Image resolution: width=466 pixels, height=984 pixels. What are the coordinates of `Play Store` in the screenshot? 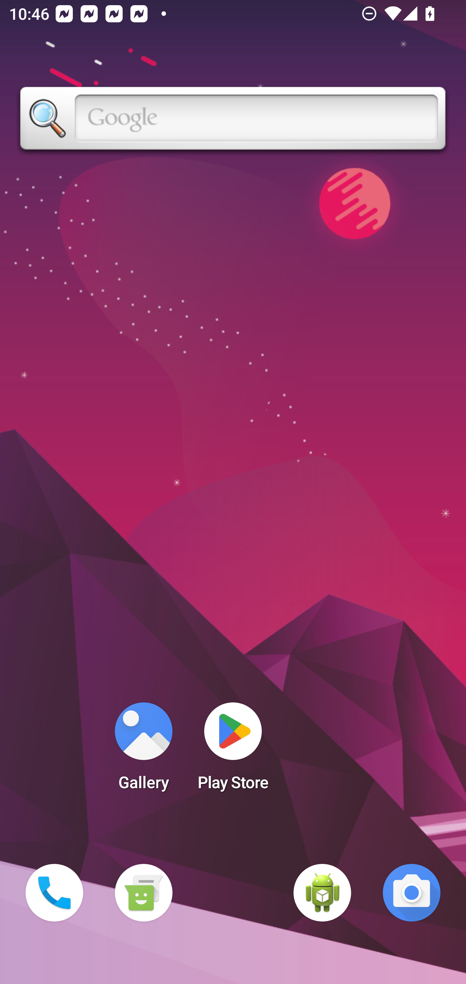 It's located at (233, 750).